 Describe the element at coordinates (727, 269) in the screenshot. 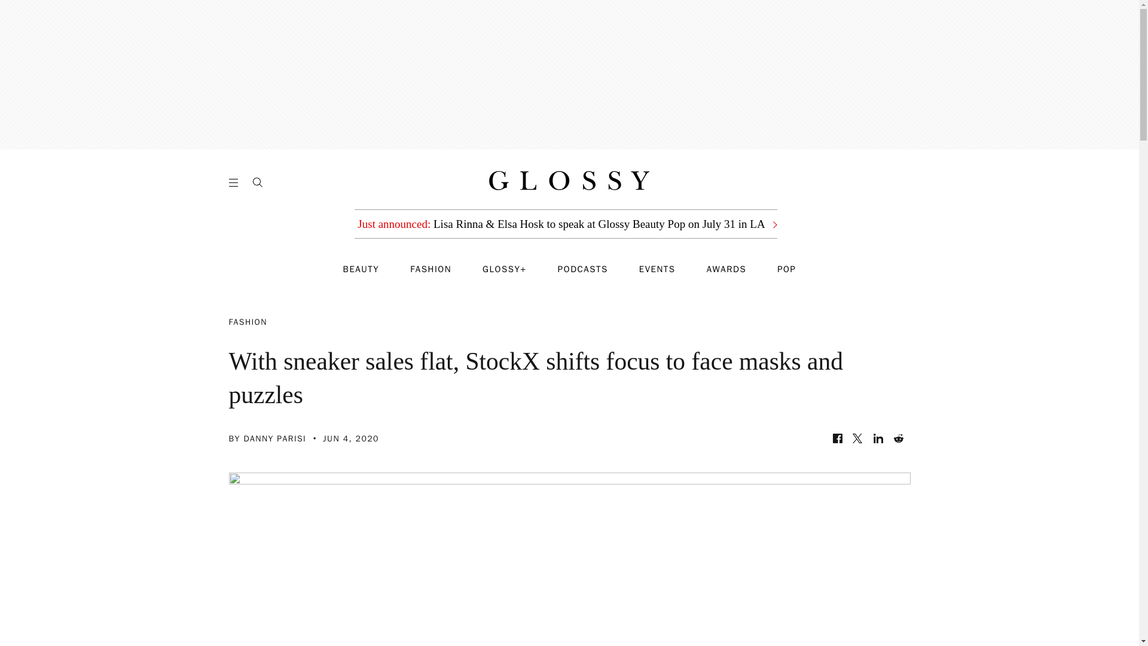

I see `AWARDS` at that location.